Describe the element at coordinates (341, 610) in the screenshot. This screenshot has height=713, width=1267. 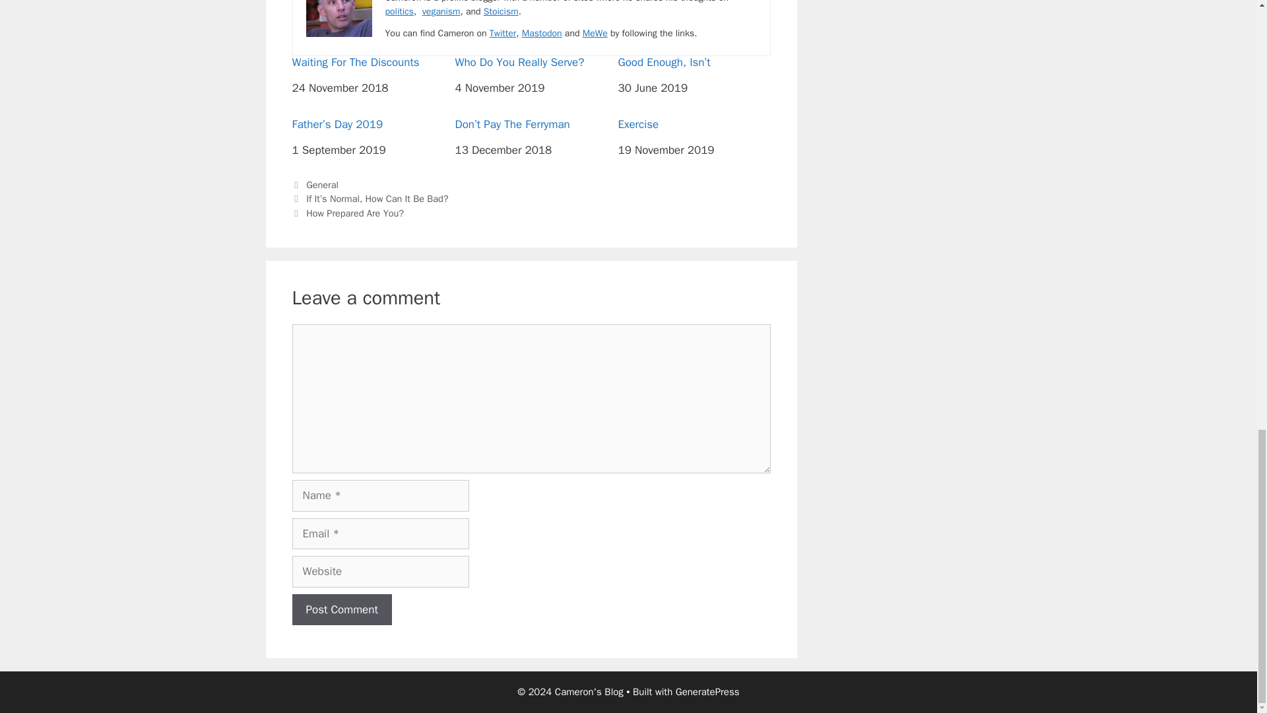
I see `Post Comment` at that location.